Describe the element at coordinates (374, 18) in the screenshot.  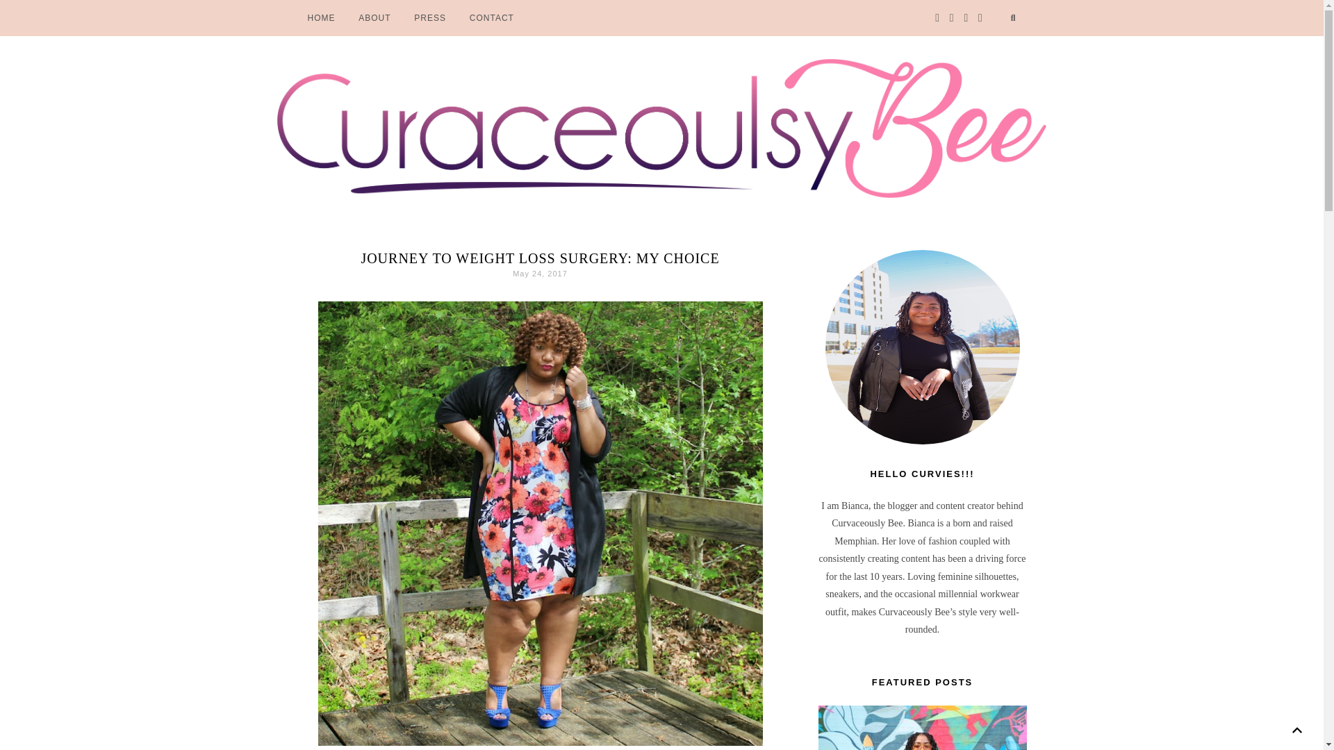
I see `ABOUT` at that location.